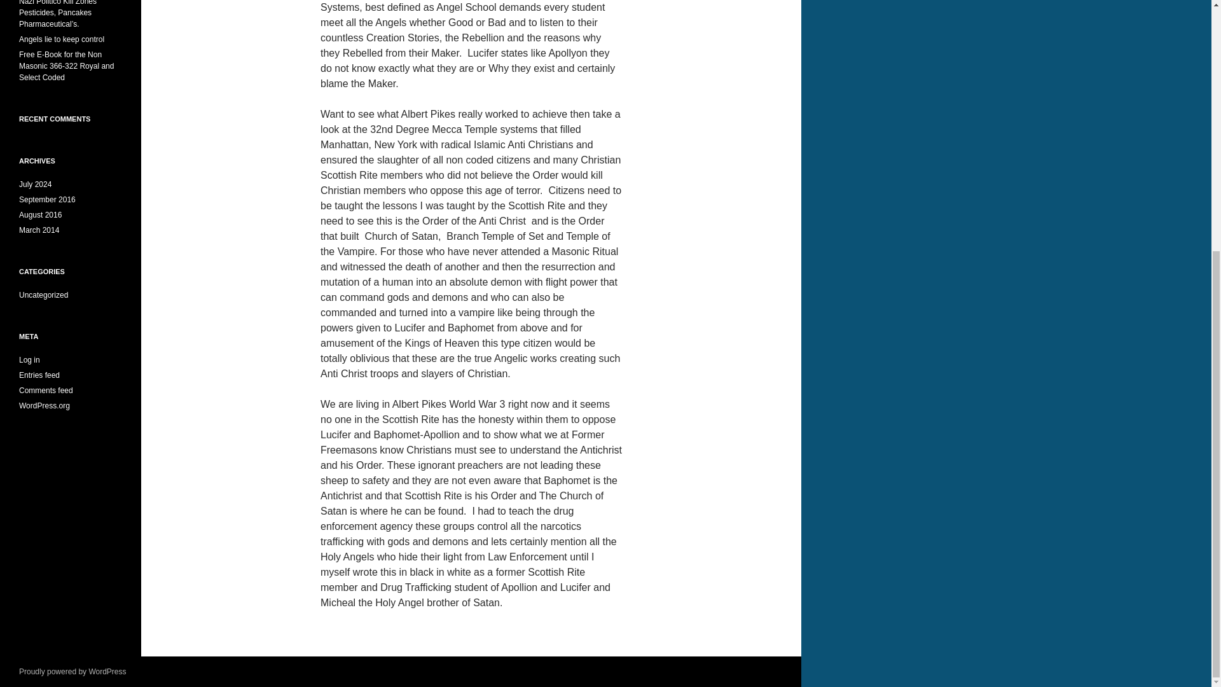  Describe the element at coordinates (46, 391) in the screenshot. I see `Comments feed` at that location.